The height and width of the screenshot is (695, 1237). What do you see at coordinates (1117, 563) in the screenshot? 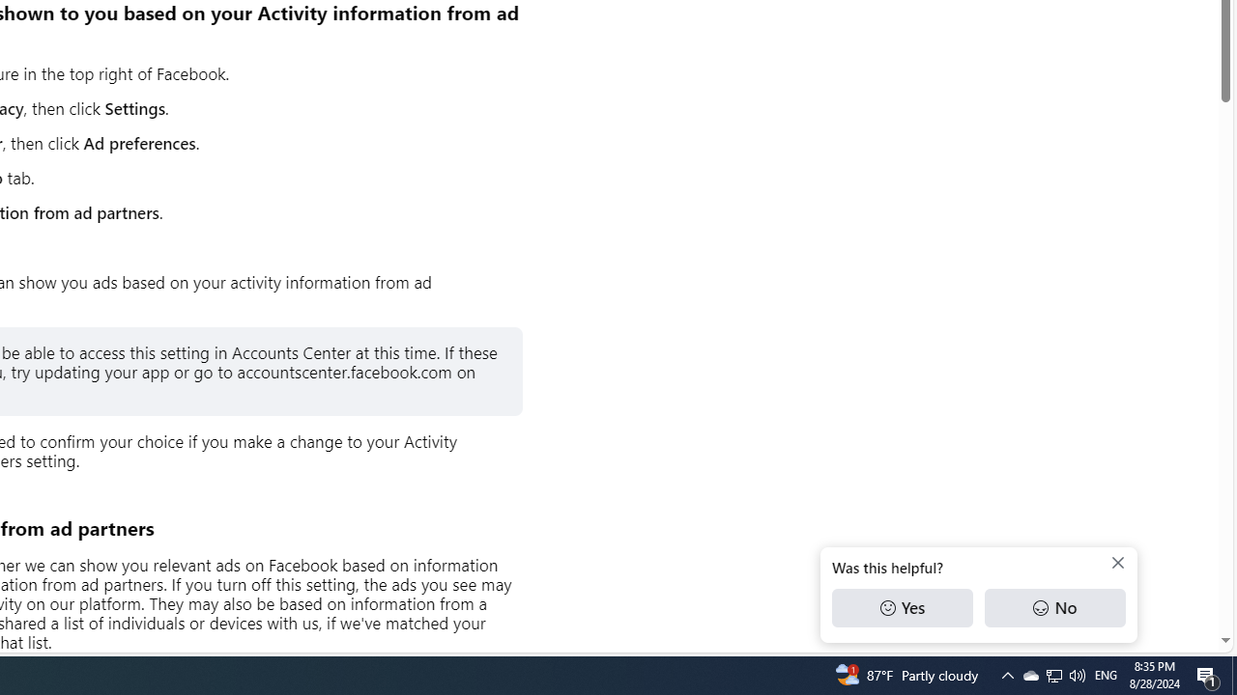
I see `Dismiss` at bounding box center [1117, 563].